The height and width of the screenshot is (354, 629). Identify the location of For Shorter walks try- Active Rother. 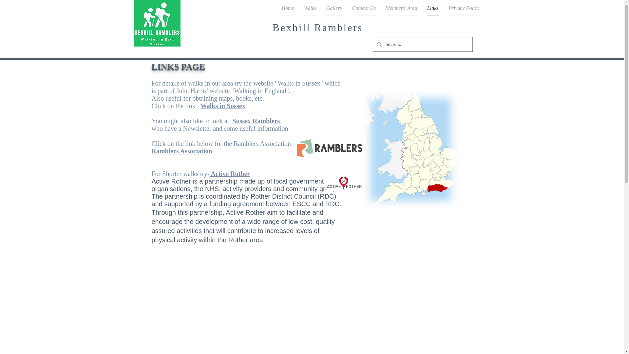
(200, 181).